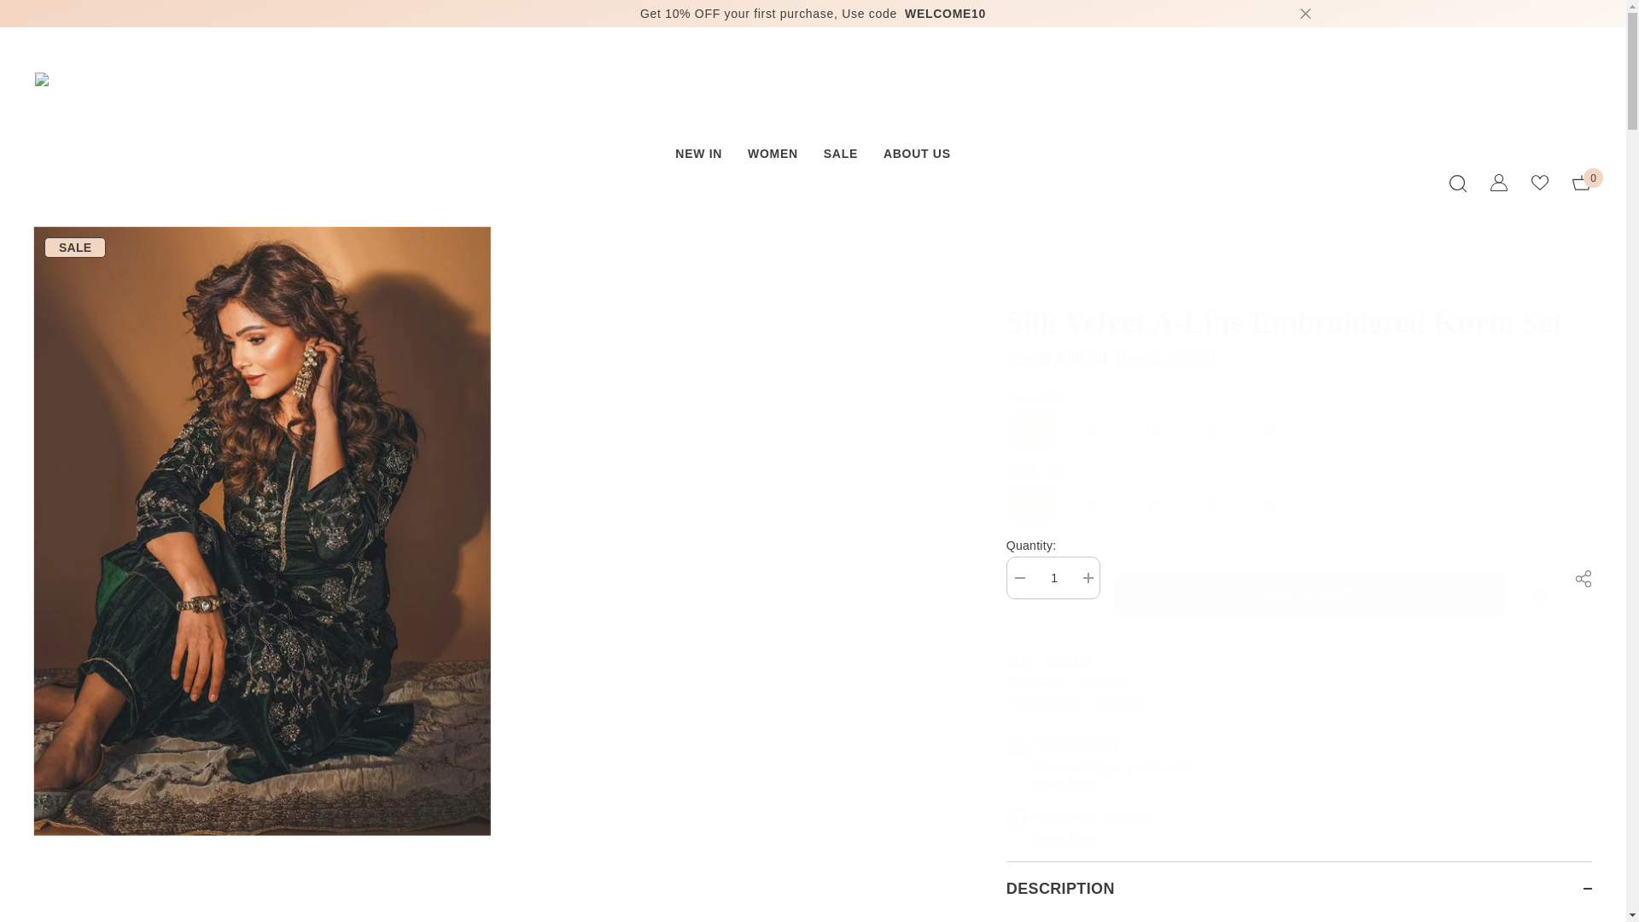 This screenshot has width=1639, height=922. Describe the element at coordinates (1309, 594) in the screenshot. I see `ADD TO CART` at that location.